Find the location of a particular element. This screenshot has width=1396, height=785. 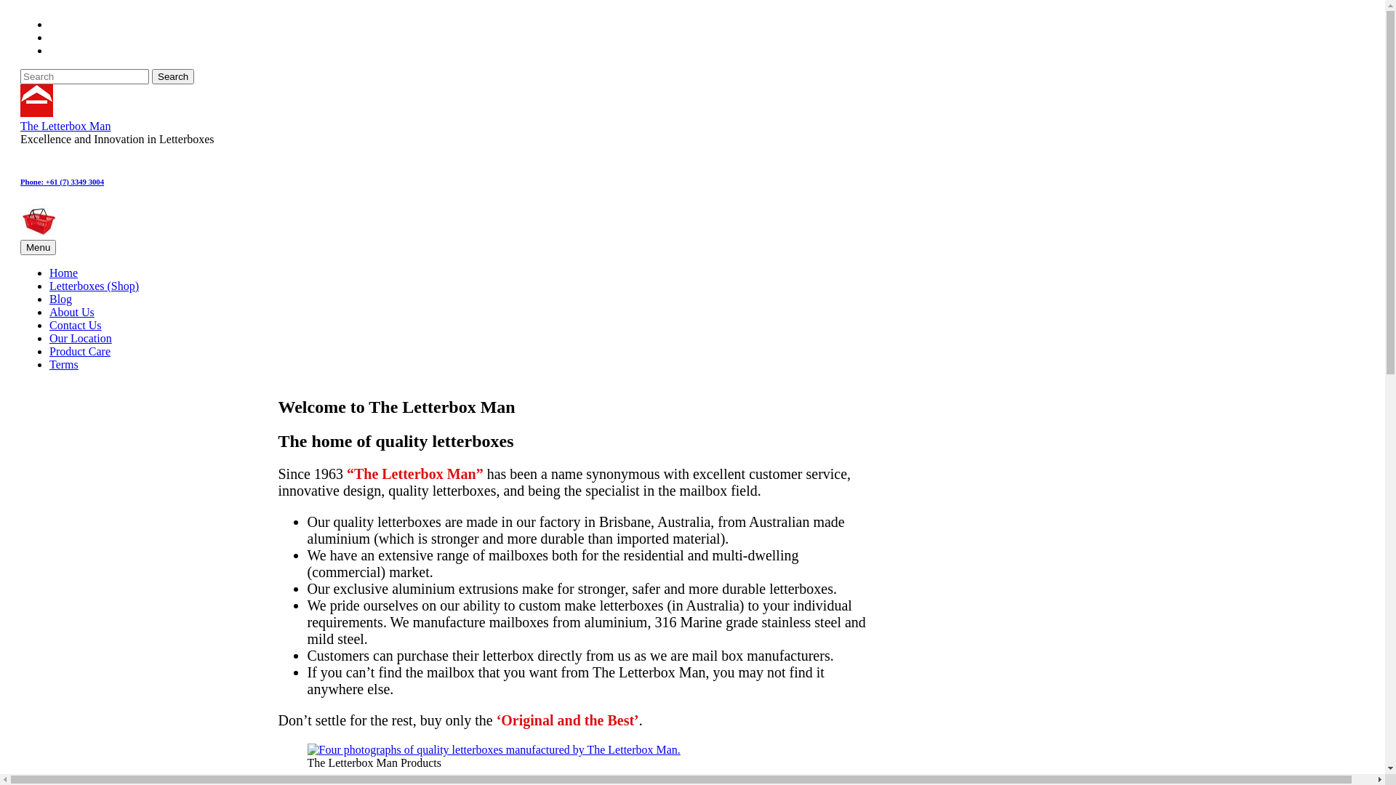

Menu is located at coordinates (38, 247).